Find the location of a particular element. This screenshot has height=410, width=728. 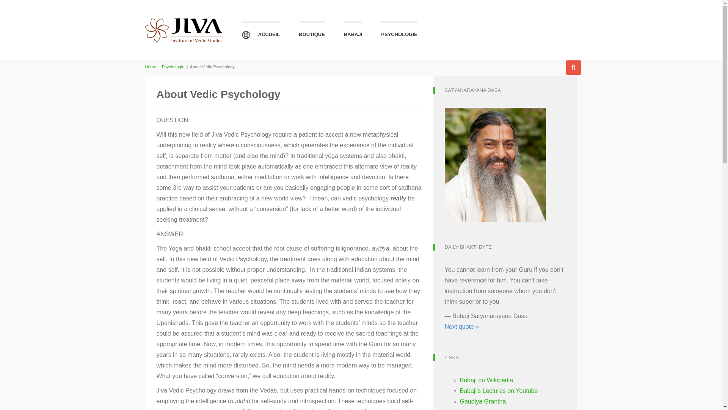

PSYCHOLOGIE is located at coordinates (399, 32).